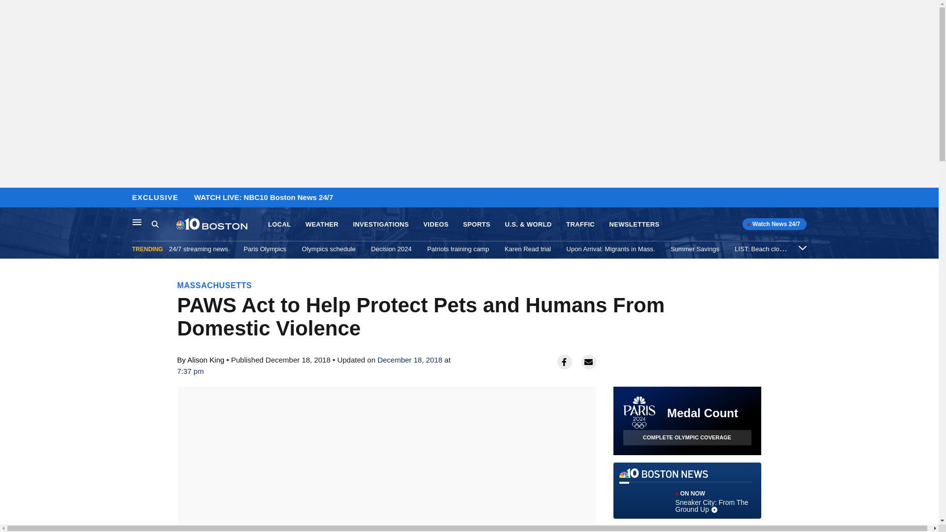 Image resolution: width=946 pixels, height=532 pixels. Describe the element at coordinates (695, 249) in the screenshot. I see `Summer Savings` at that location.